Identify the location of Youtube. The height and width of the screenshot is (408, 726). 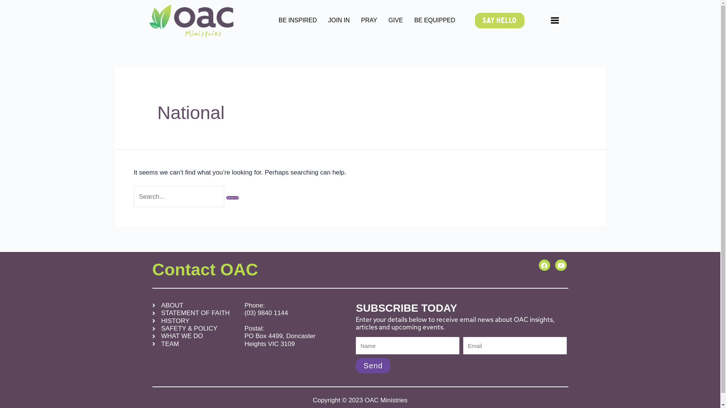
(561, 265).